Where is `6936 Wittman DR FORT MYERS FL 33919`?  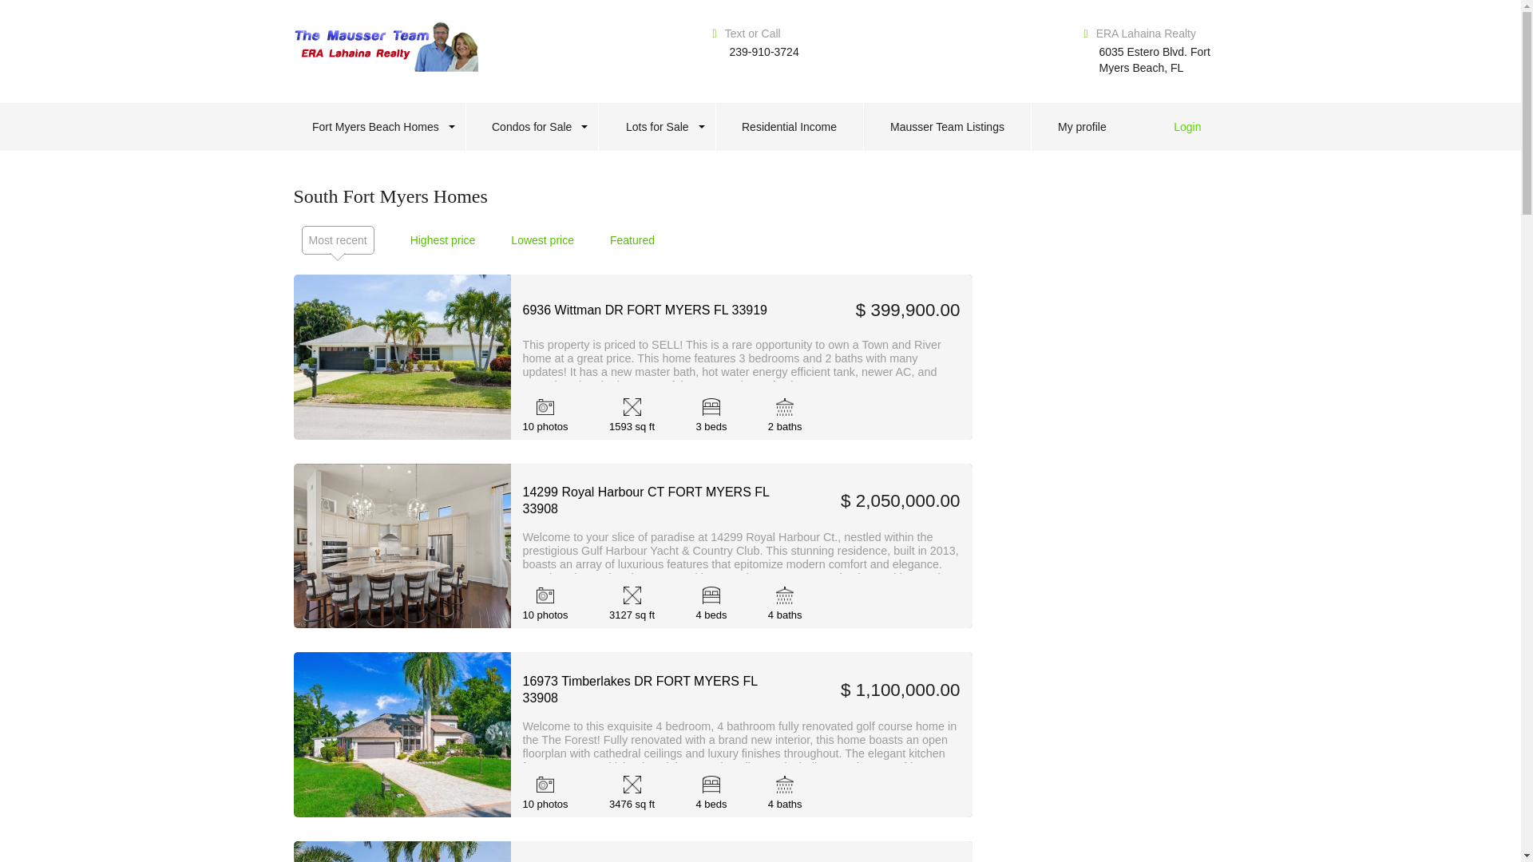
6936 Wittman DR FORT MYERS FL 33919 is located at coordinates (656, 310).